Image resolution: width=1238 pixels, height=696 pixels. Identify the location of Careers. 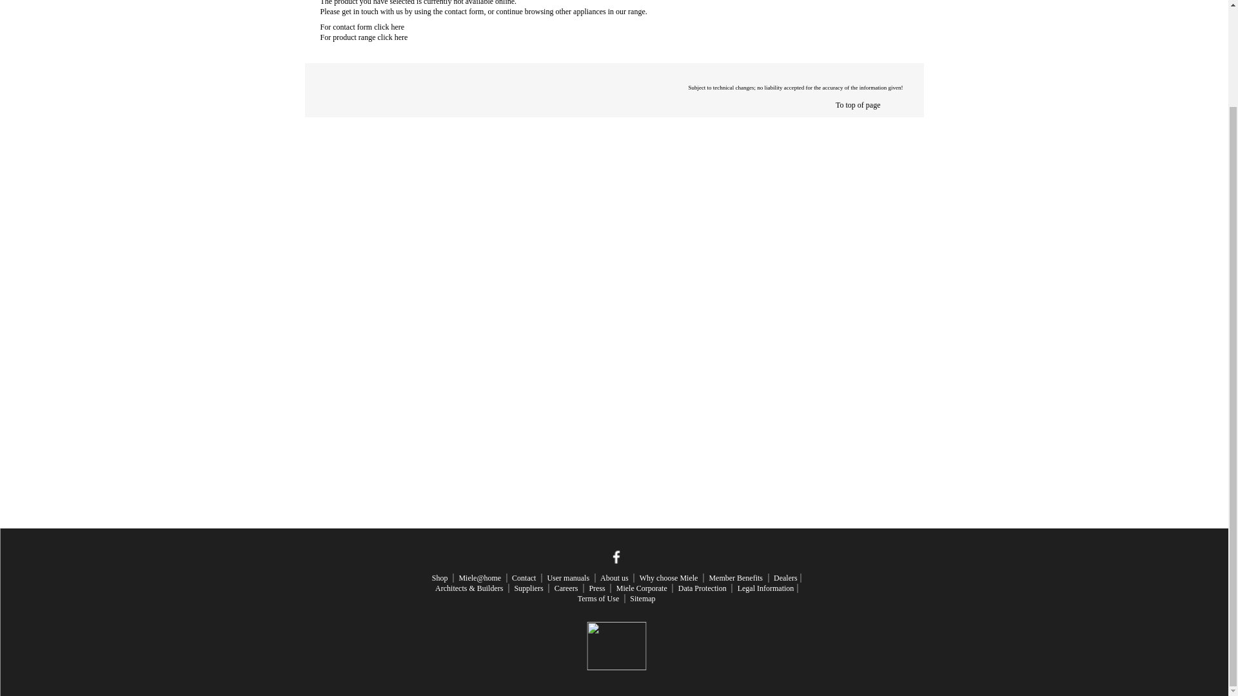
(566, 588).